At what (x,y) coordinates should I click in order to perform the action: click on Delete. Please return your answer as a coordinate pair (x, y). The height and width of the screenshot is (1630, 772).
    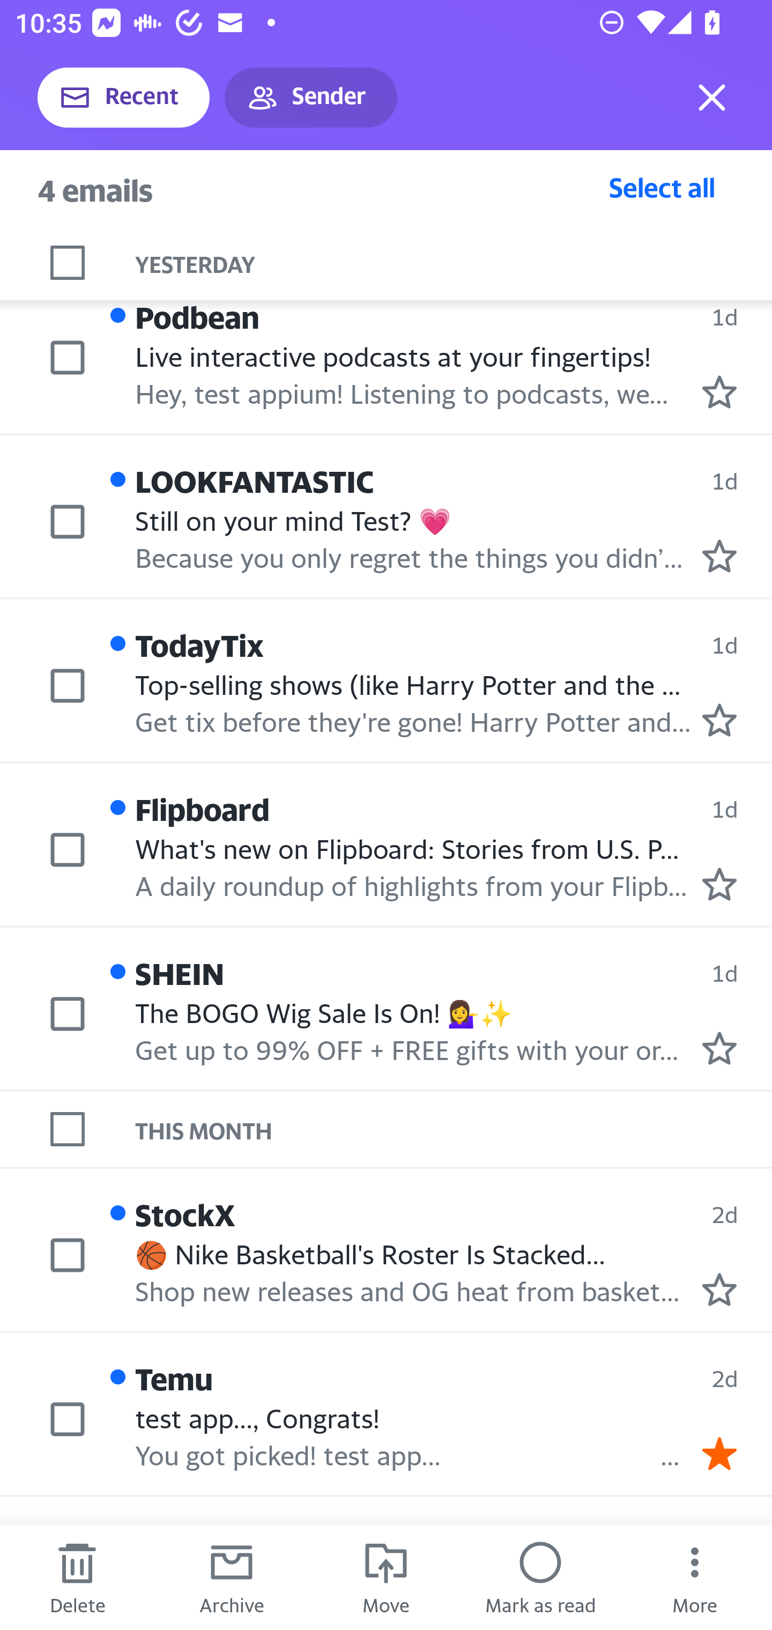
    Looking at the image, I should click on (77, 1577).